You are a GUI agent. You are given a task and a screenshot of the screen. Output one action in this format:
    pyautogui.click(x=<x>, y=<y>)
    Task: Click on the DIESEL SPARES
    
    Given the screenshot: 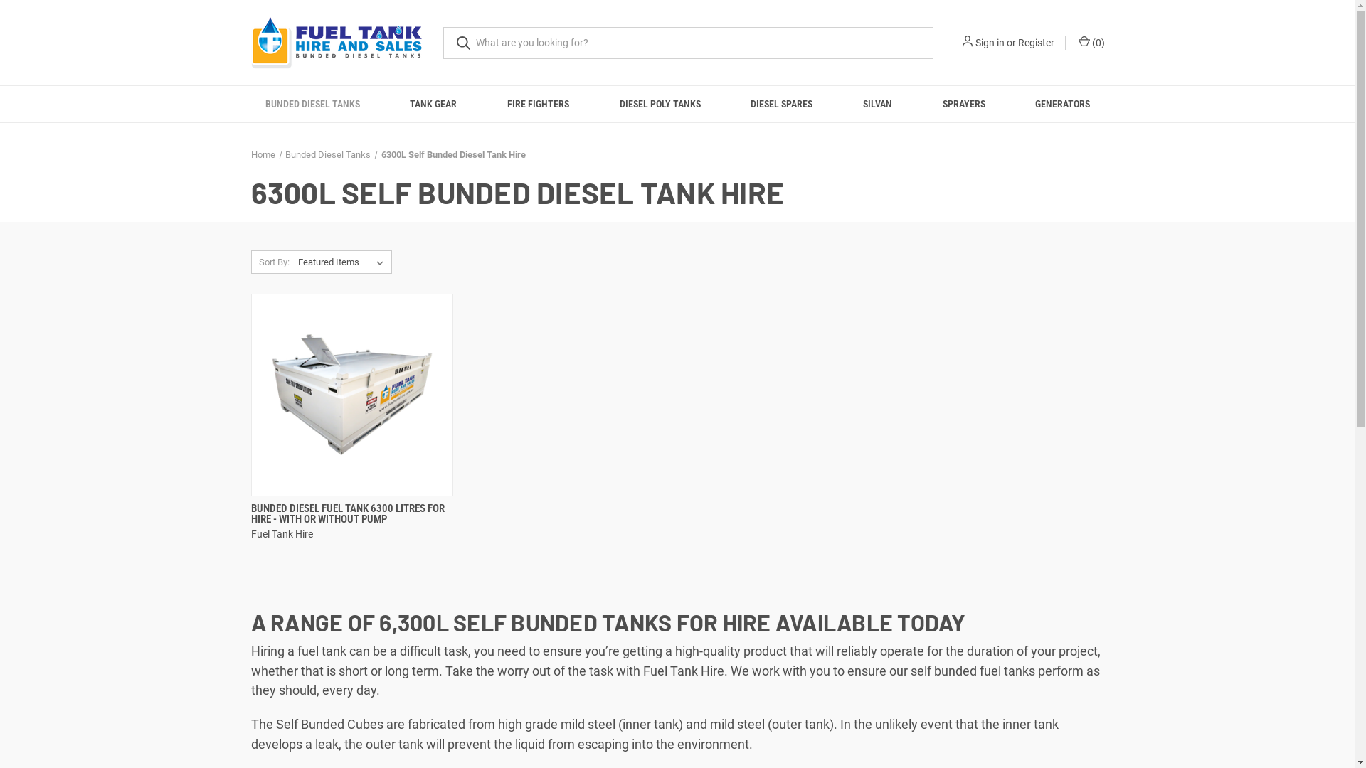 What is the action you would take?
    pyautogui.click(x=782, y=104)
    